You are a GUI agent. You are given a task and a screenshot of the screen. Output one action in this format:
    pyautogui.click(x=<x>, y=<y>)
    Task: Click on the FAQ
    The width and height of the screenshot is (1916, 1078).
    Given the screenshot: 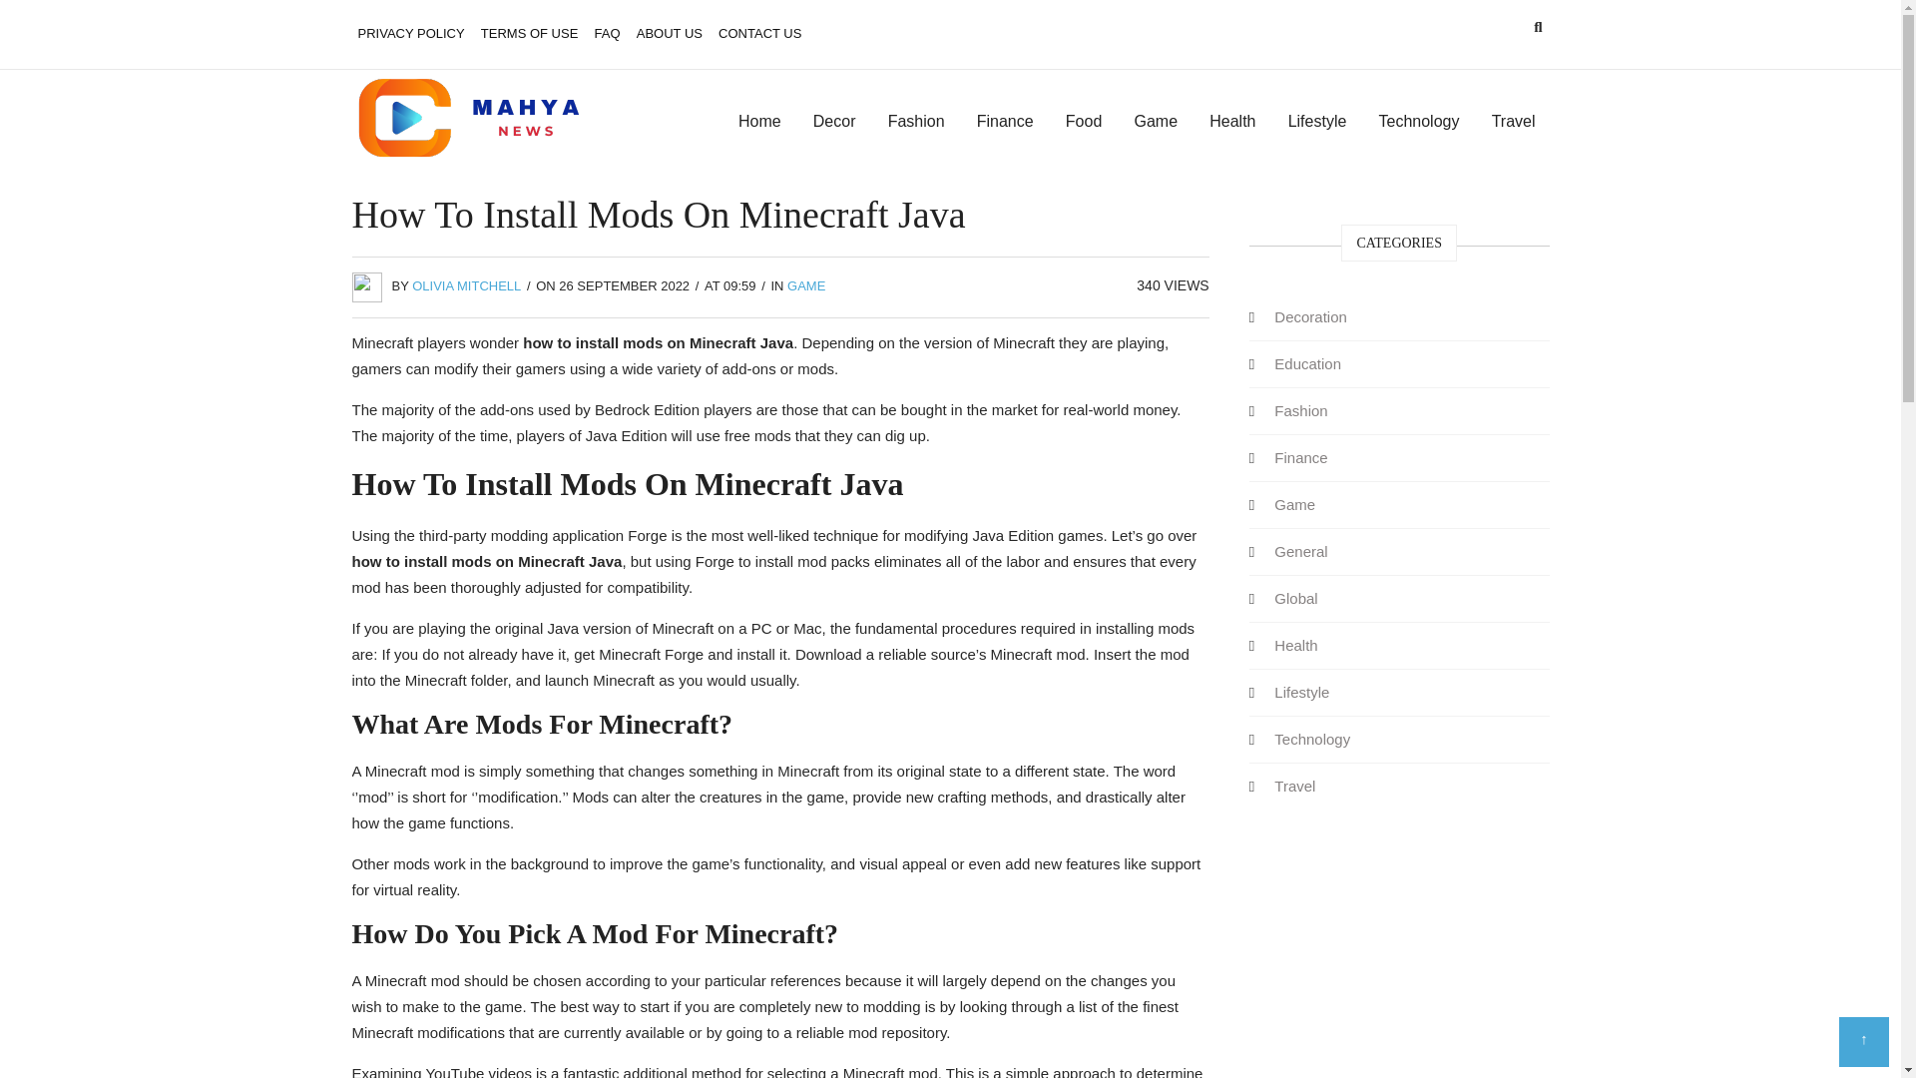 What is the action you would take?
    pyautogui.click(x=607, y=34)
    